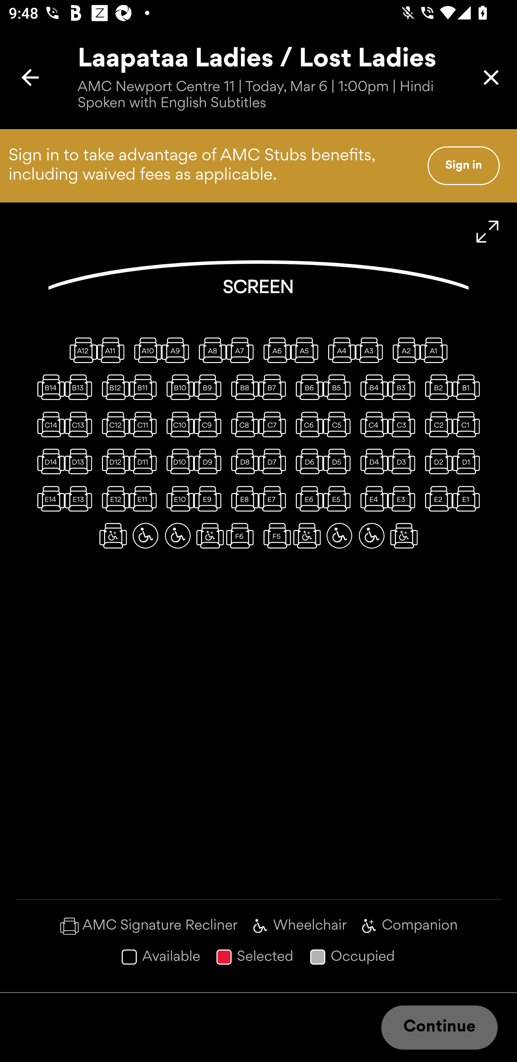  What do you see at coordinates (436, 350) in the screenshot?
I see `A1, Regular seat, available` at bounding box center [436, 350].